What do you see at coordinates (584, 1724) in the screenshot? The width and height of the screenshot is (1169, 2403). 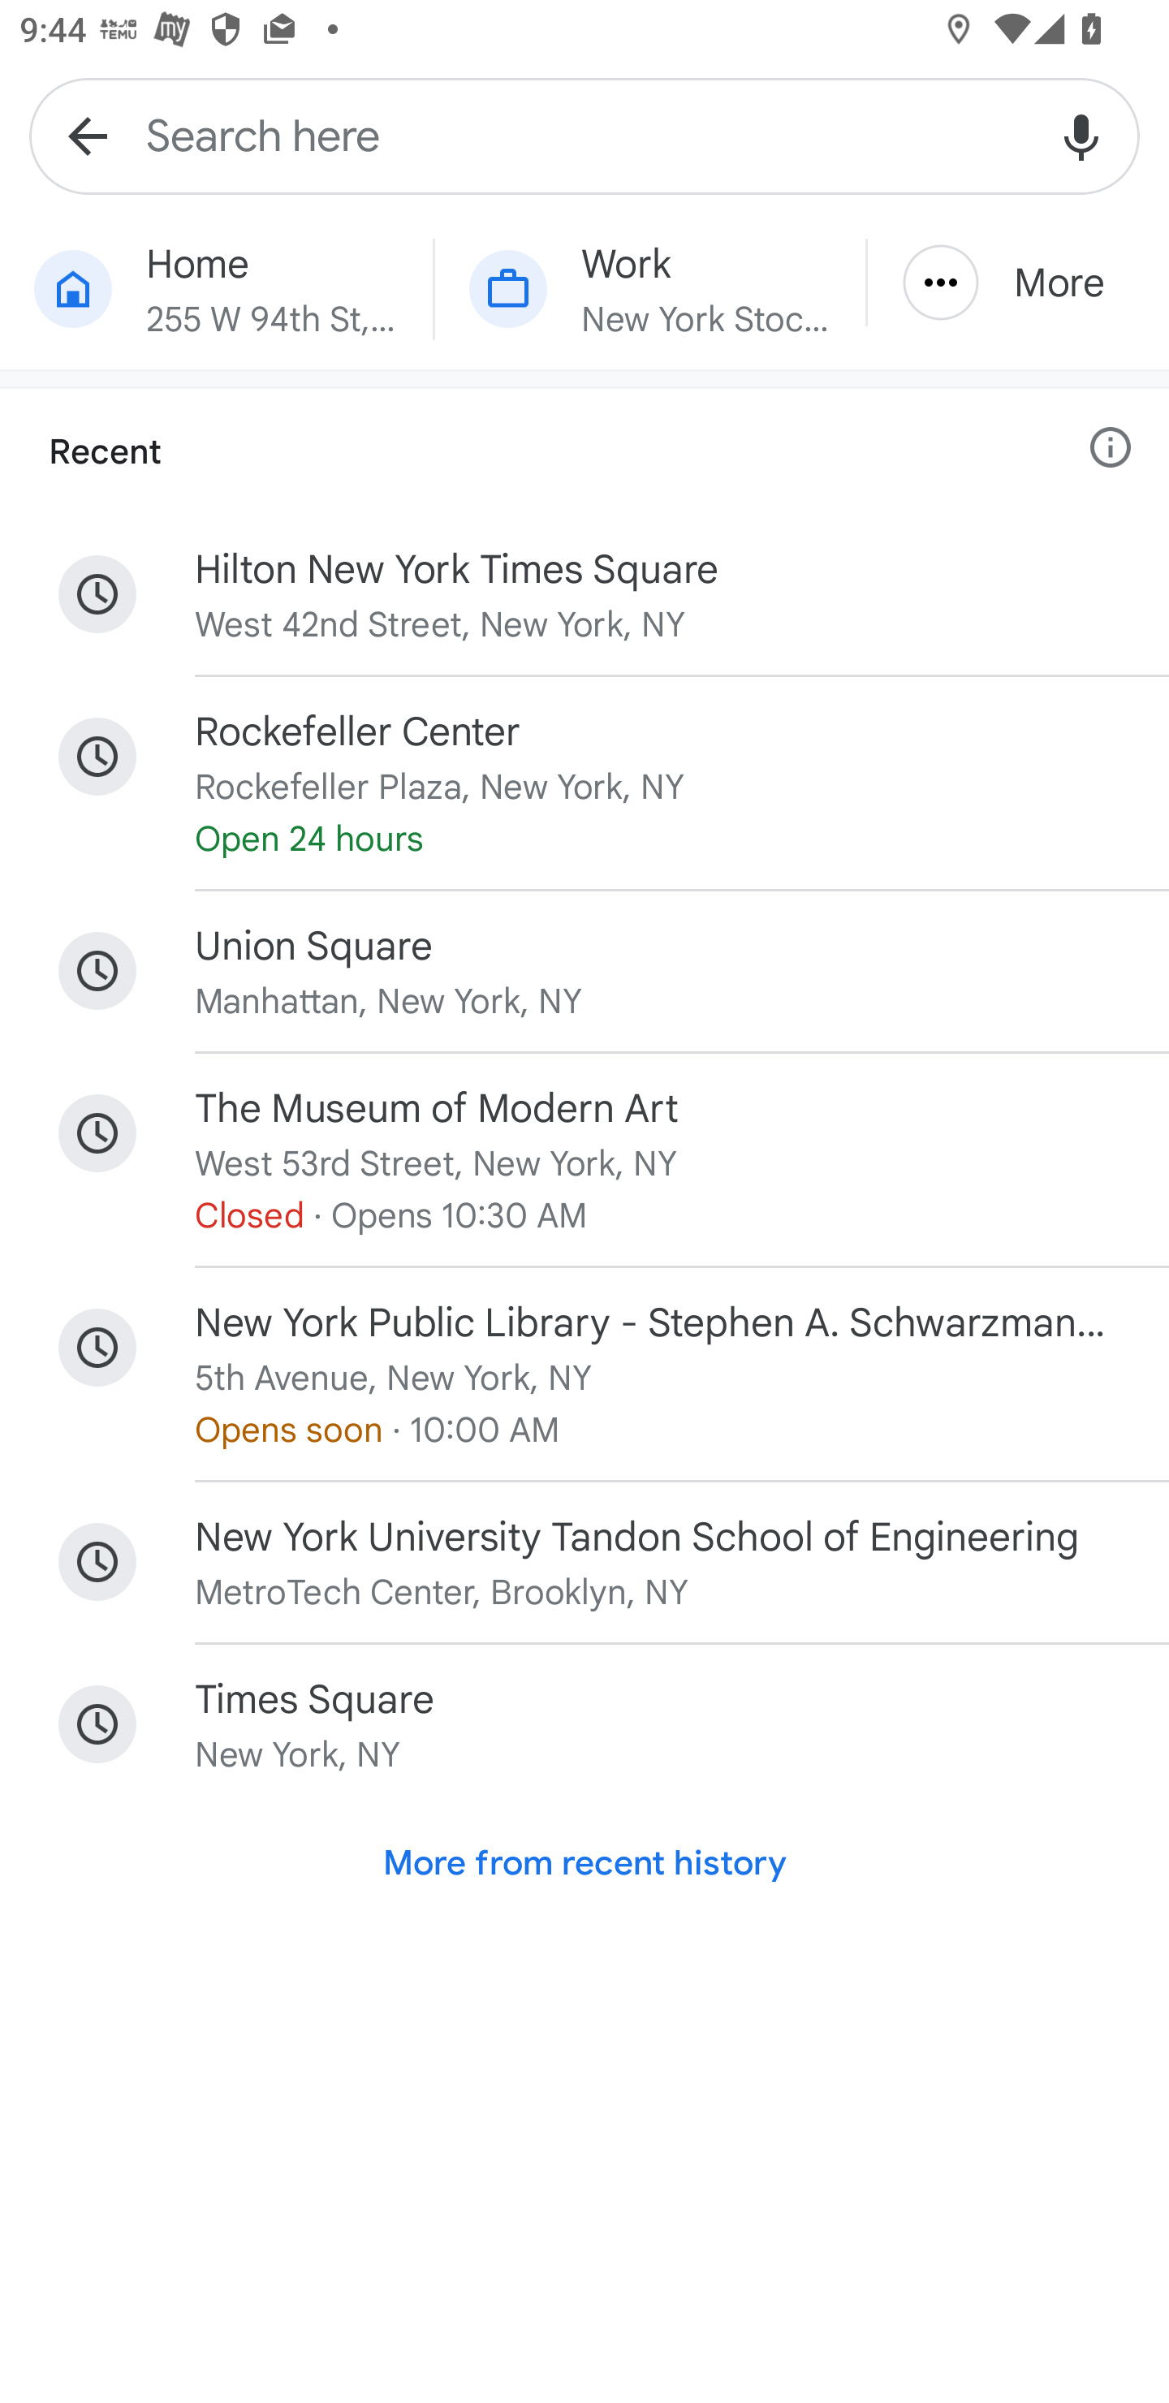 I see `Times Square New York, NY` at bounding box center [584, 1724].